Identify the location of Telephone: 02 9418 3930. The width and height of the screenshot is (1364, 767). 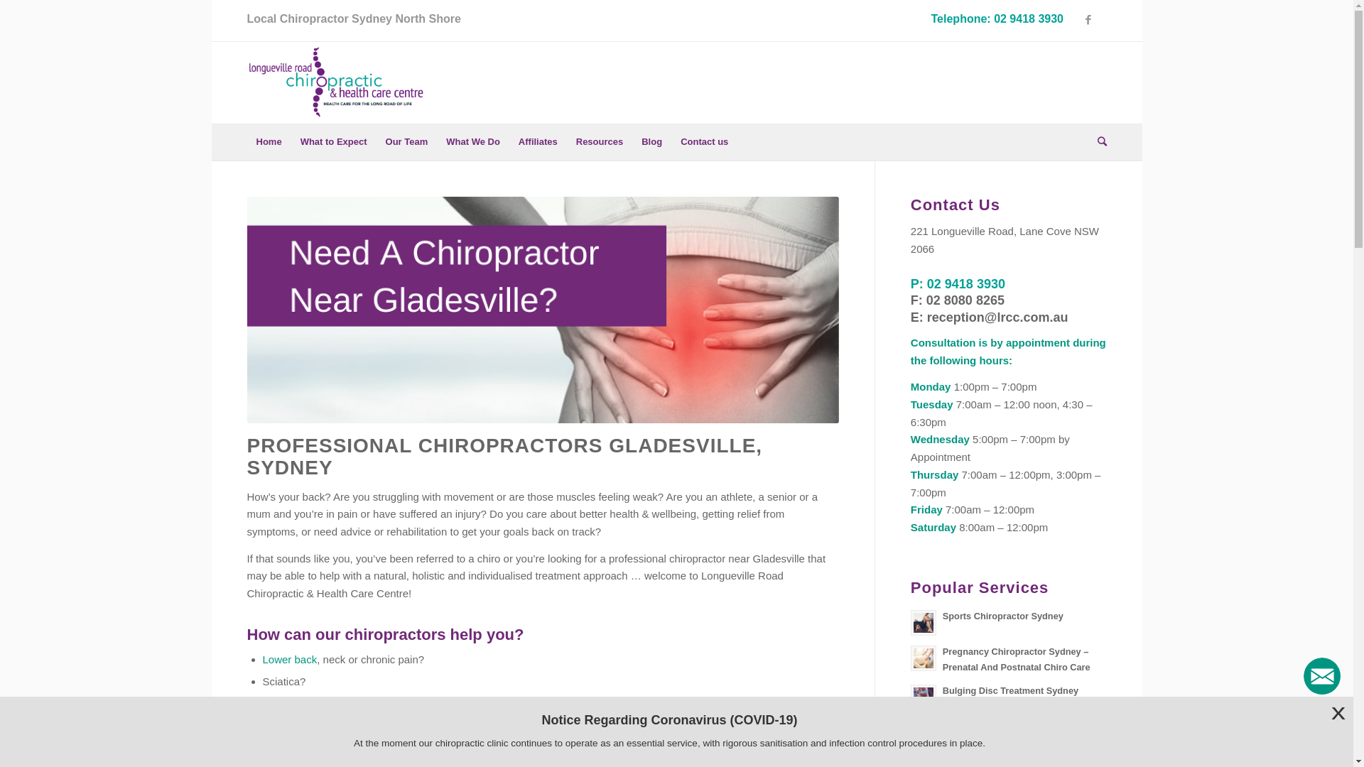
(997, 19).